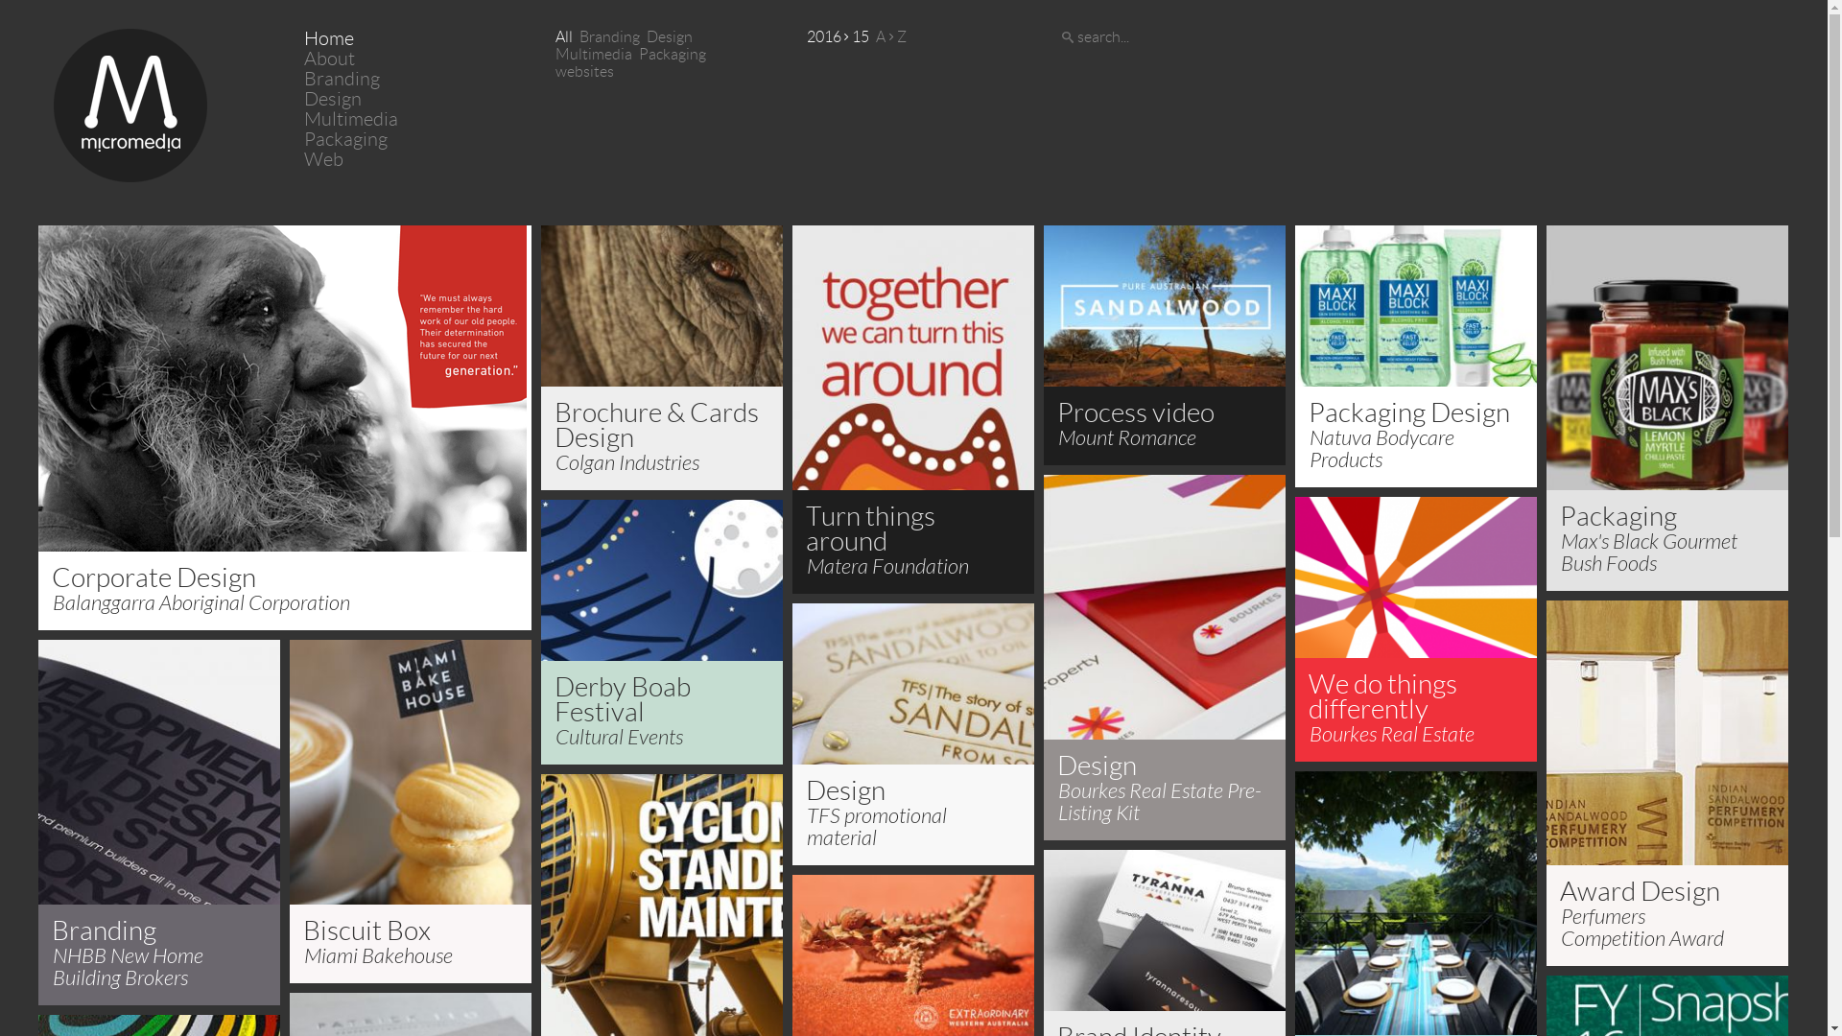 Image resolution: width=1842 pixels, height=1036 pixels. Describe the element at coordinates (1416, 357) in the screenshot. I see `Packaging Design
Natuva Bodycare Products` at that location.